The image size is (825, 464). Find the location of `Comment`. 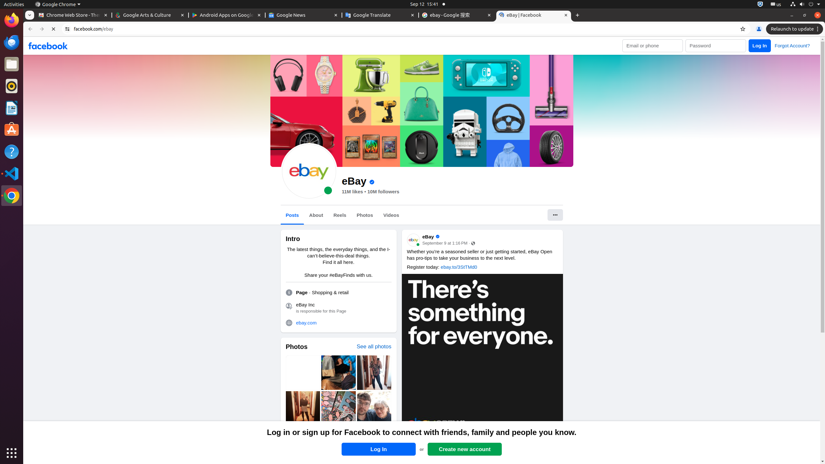

Comment is located at coordinates (520, 455).